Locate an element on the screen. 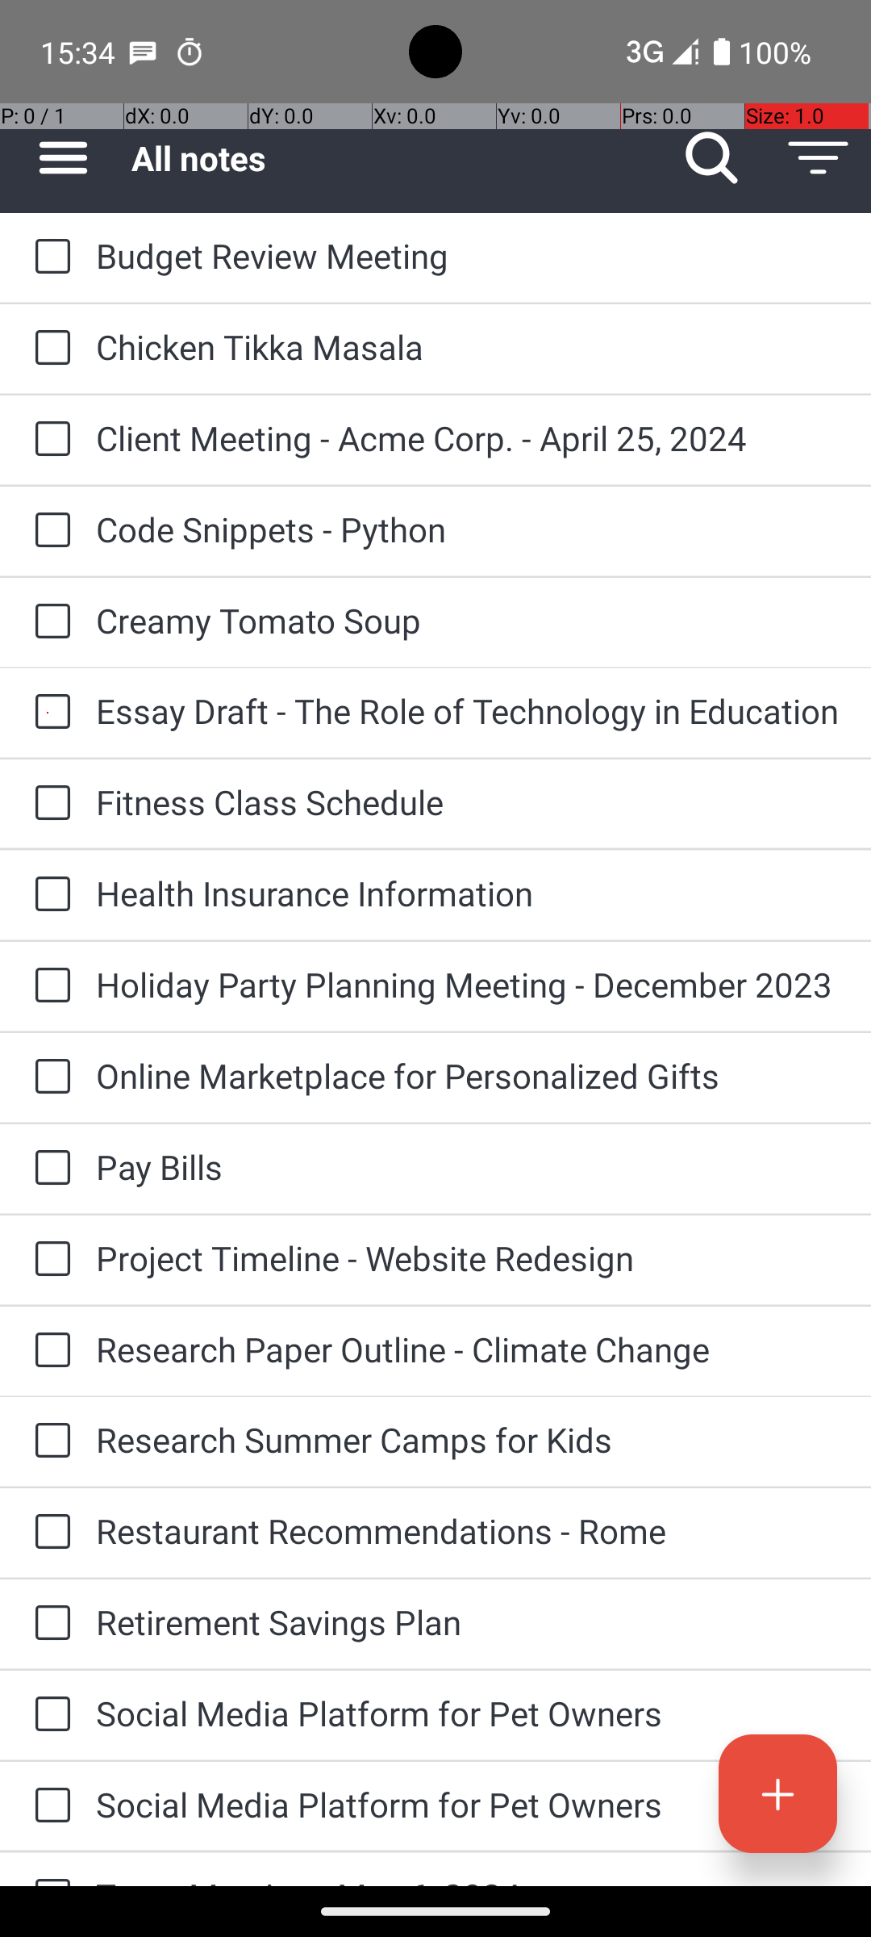 This screenshot has width=871, height=1937. Social Media Platform for Pet Owners is located at coordinates (468, 1713).